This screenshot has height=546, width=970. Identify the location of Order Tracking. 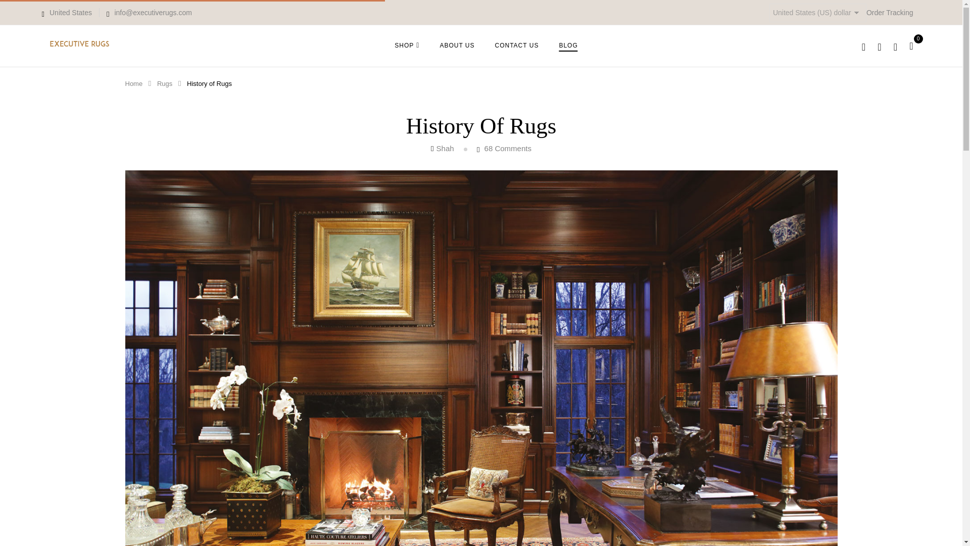
(890, 13).